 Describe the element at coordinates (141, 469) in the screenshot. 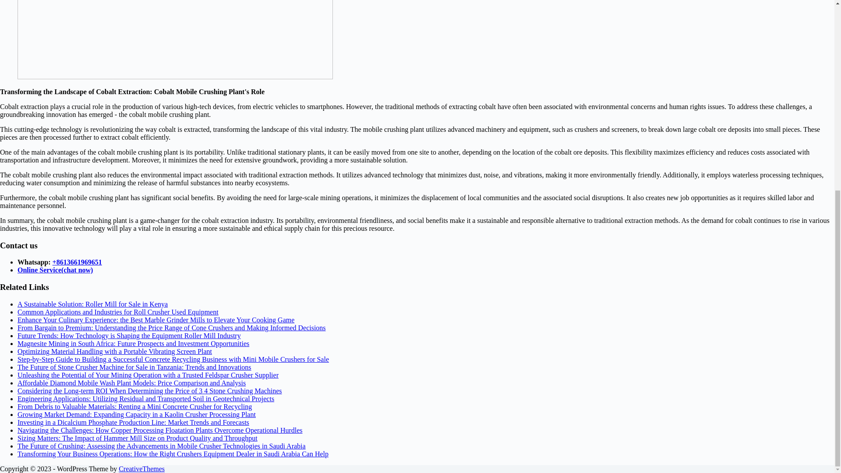

I see `CreativeThemes` at that location.